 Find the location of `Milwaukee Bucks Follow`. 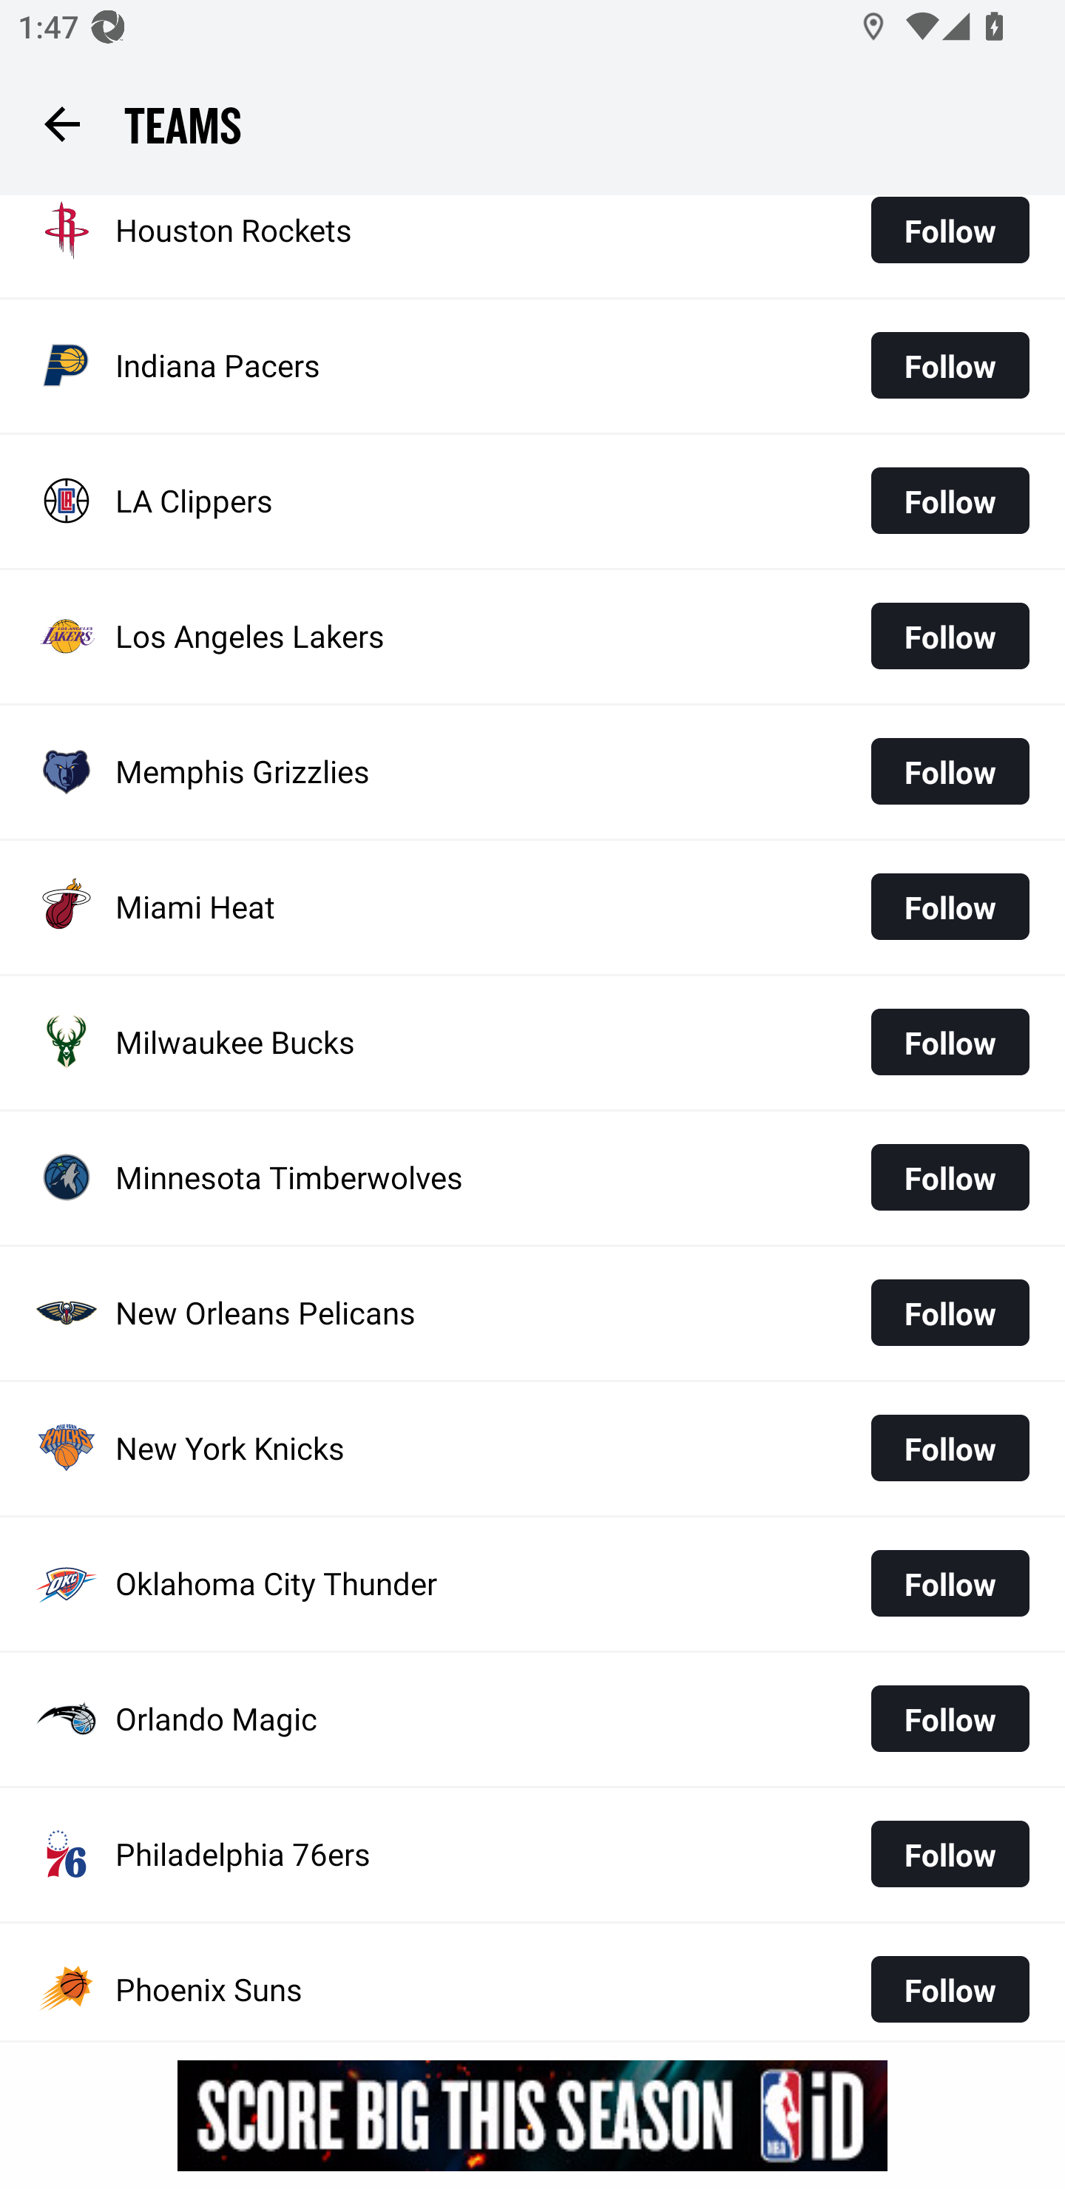

Milwaukee Bucks Follow is located at coordinates (532, 1043).